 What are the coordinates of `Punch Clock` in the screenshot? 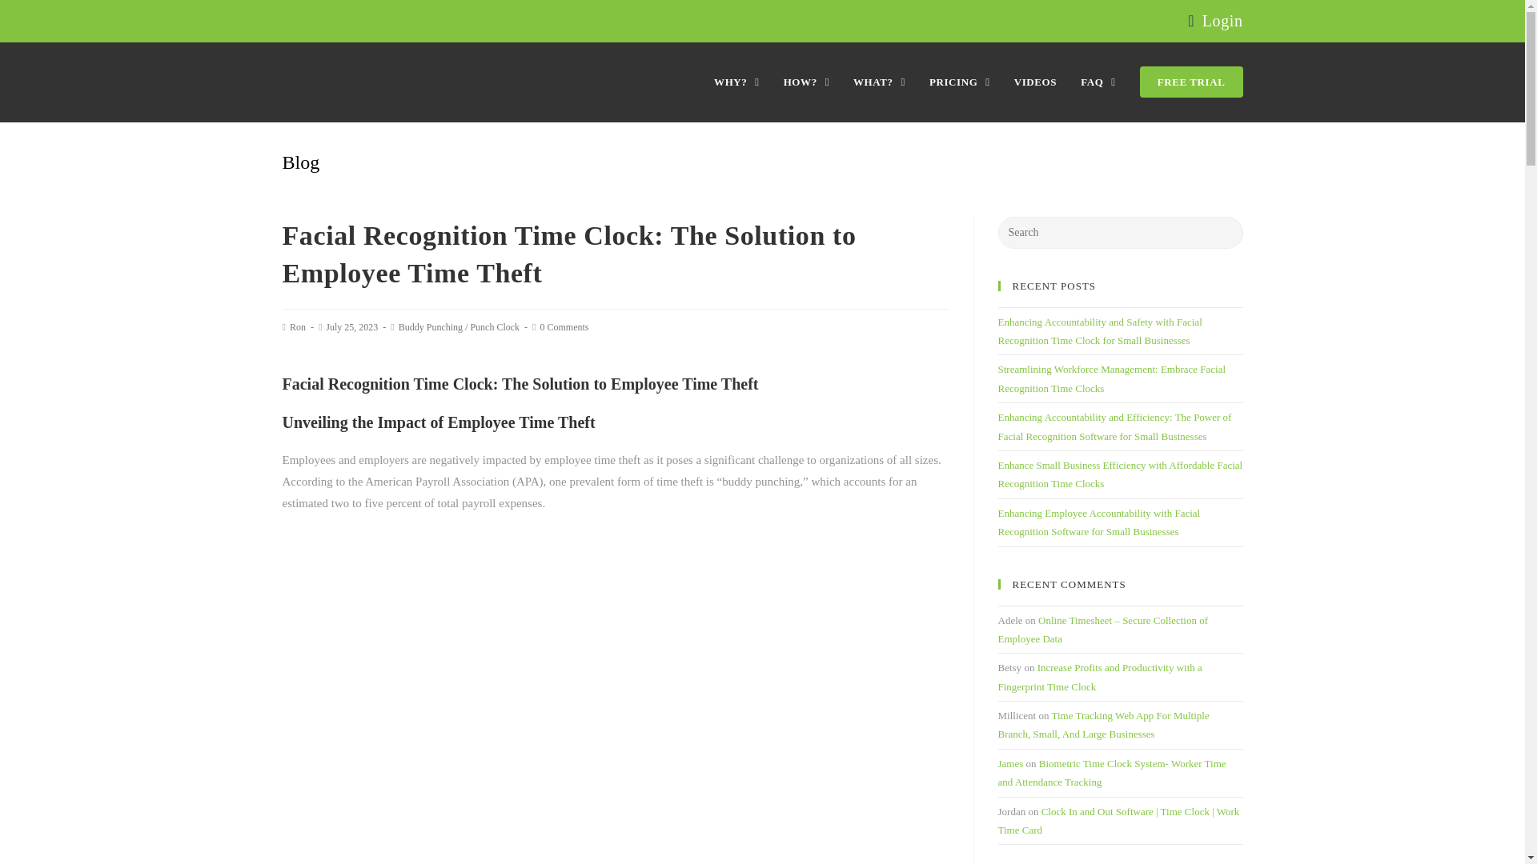 It's located at (495, 326).